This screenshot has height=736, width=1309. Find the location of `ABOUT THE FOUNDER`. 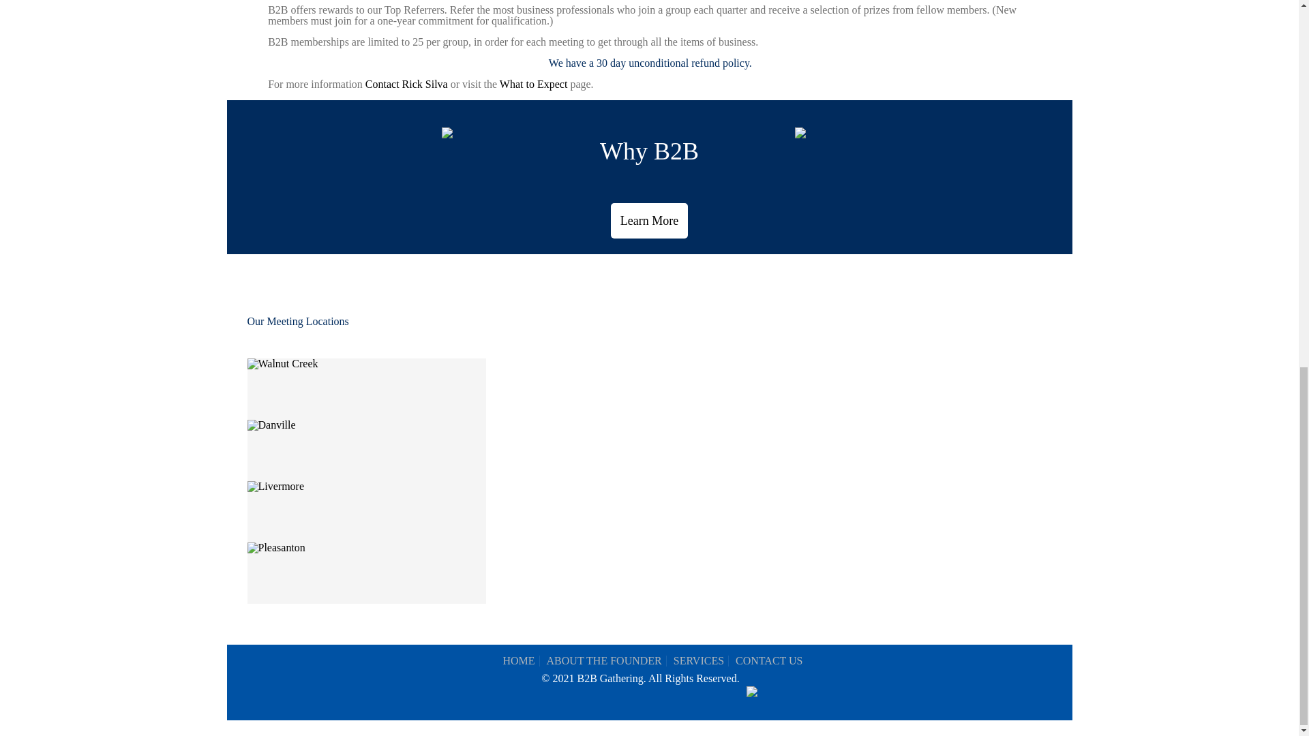

ABOUT THE FOUNDER is located at coordinates (604, 661).